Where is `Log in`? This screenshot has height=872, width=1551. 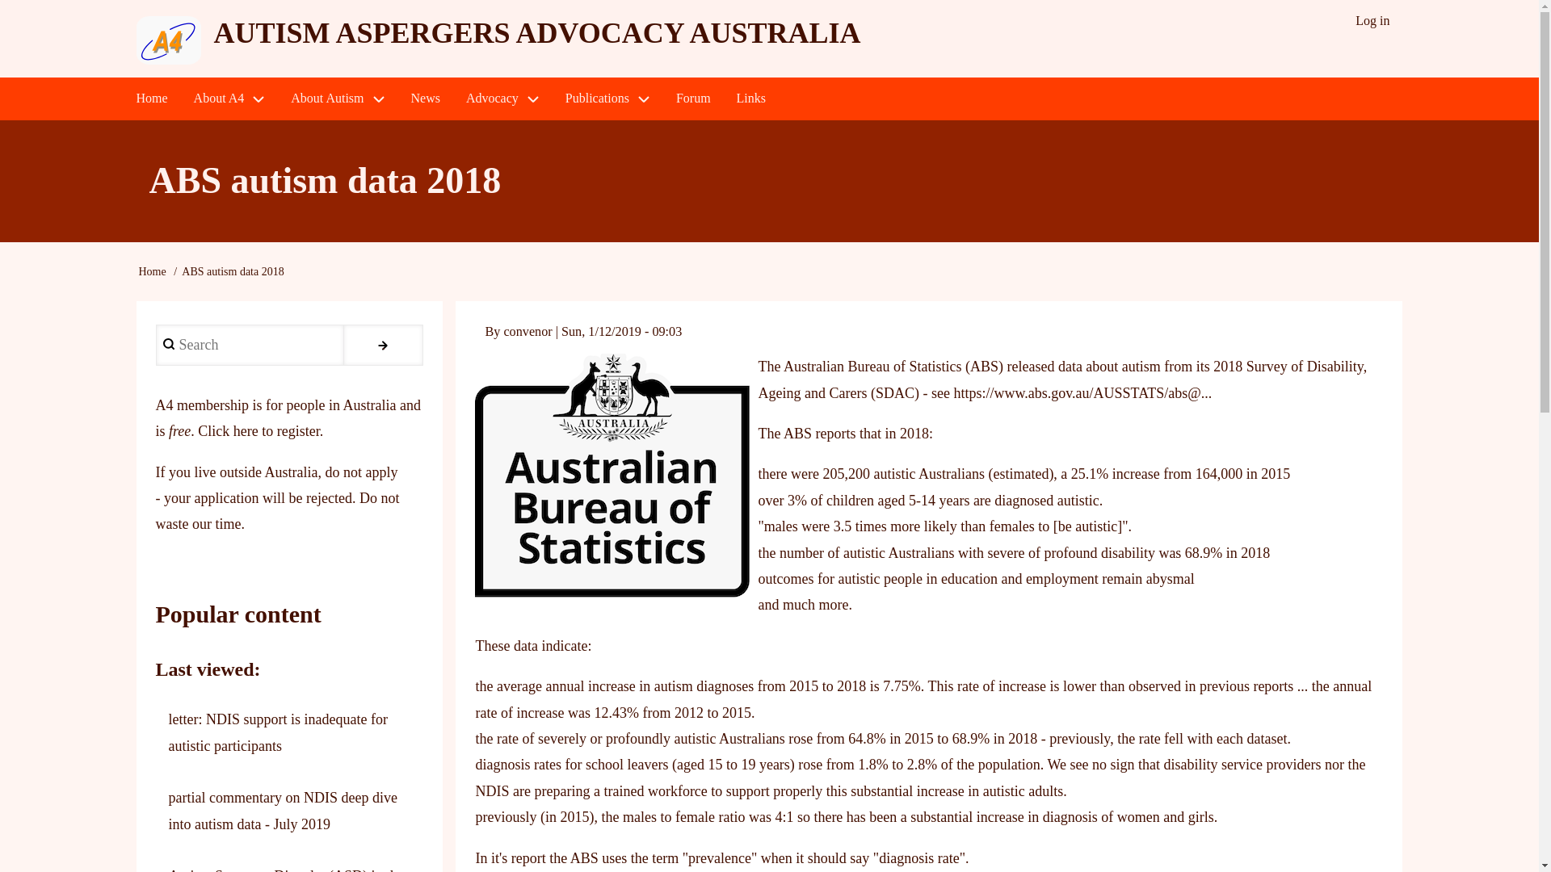 Log in is located at coordinates (1372, 21).